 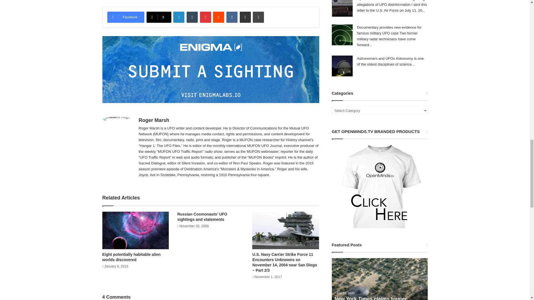 What do you see at coordinates (205, 17) in the screenshot?
I see `Pinterest` at bounding box center [205, 17].